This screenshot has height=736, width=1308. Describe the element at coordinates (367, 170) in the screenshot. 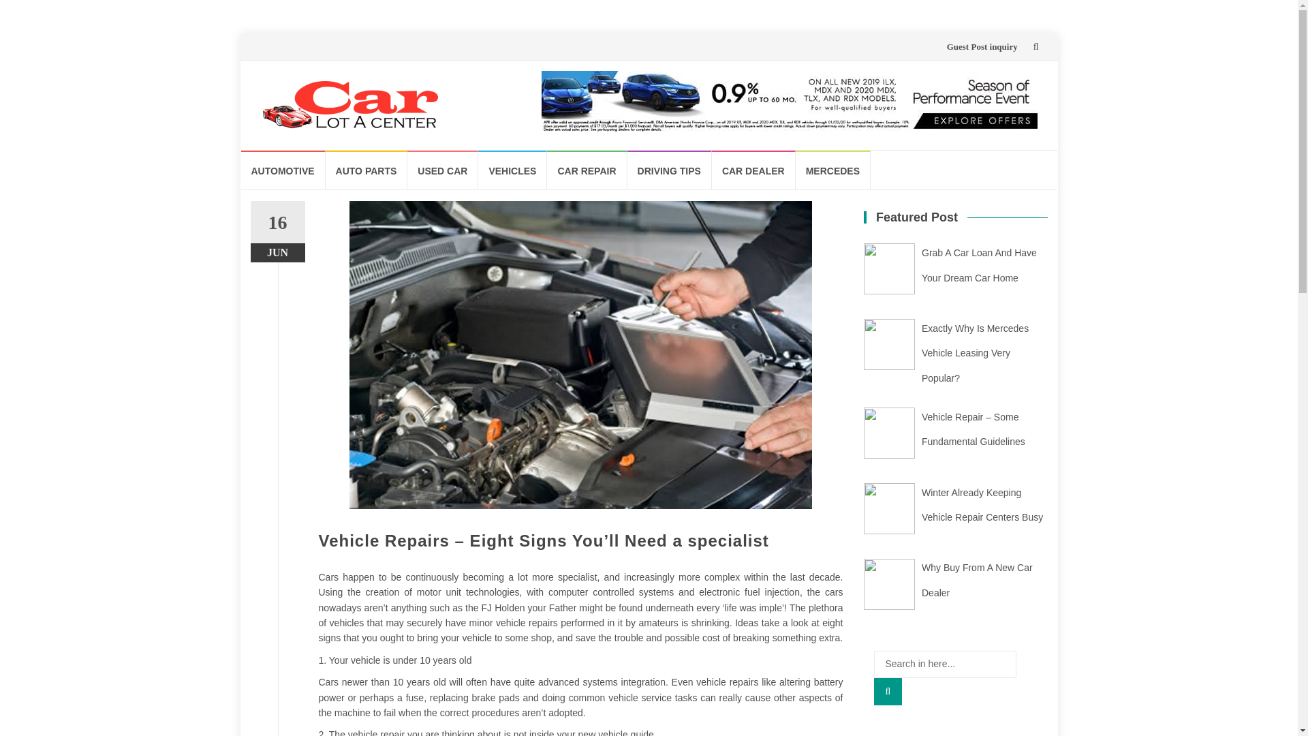

I see `AUTO PARTS` at that location.